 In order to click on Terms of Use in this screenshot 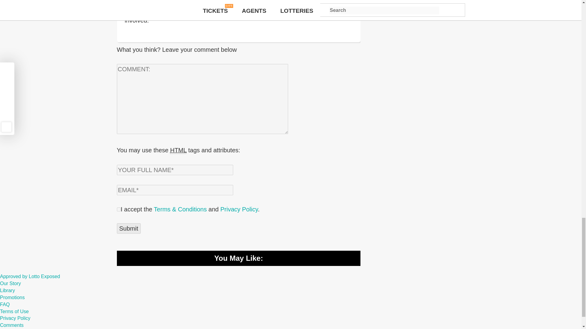, I will do `click(14, 311)`.